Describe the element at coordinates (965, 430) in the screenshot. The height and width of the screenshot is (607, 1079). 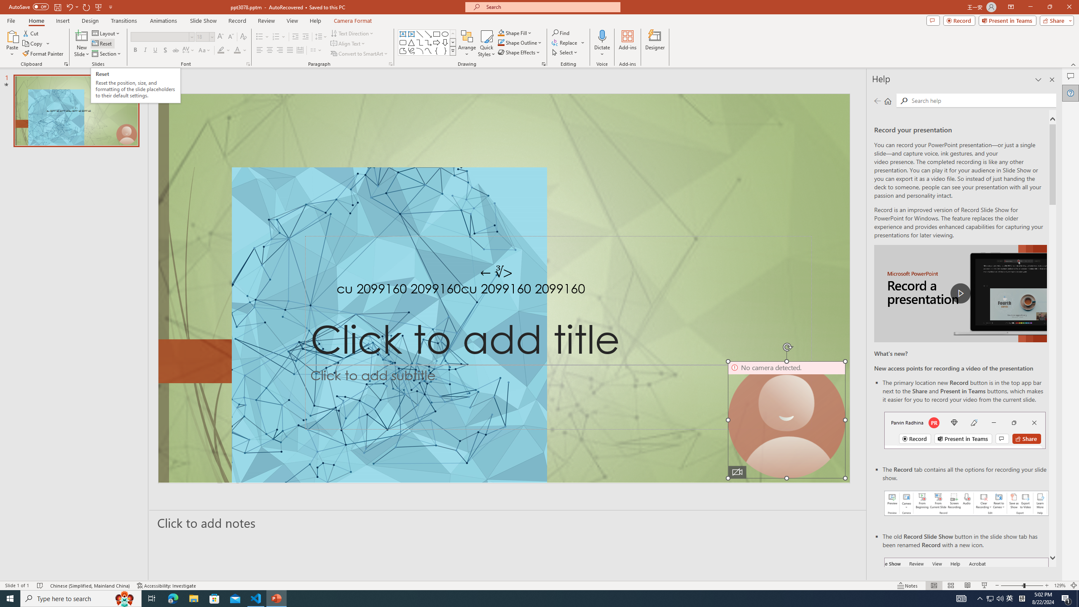
I see `Record button in top bar` at that location.